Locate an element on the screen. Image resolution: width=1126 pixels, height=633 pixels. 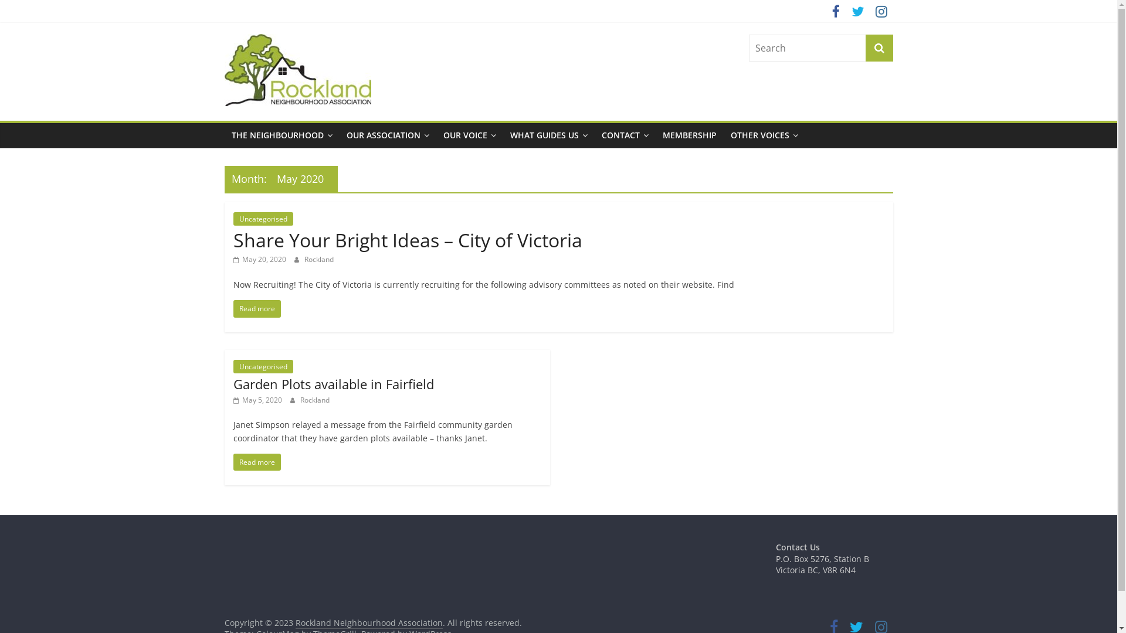
THE NEIGHBOURHOOD is located at coordinates (281, 135).